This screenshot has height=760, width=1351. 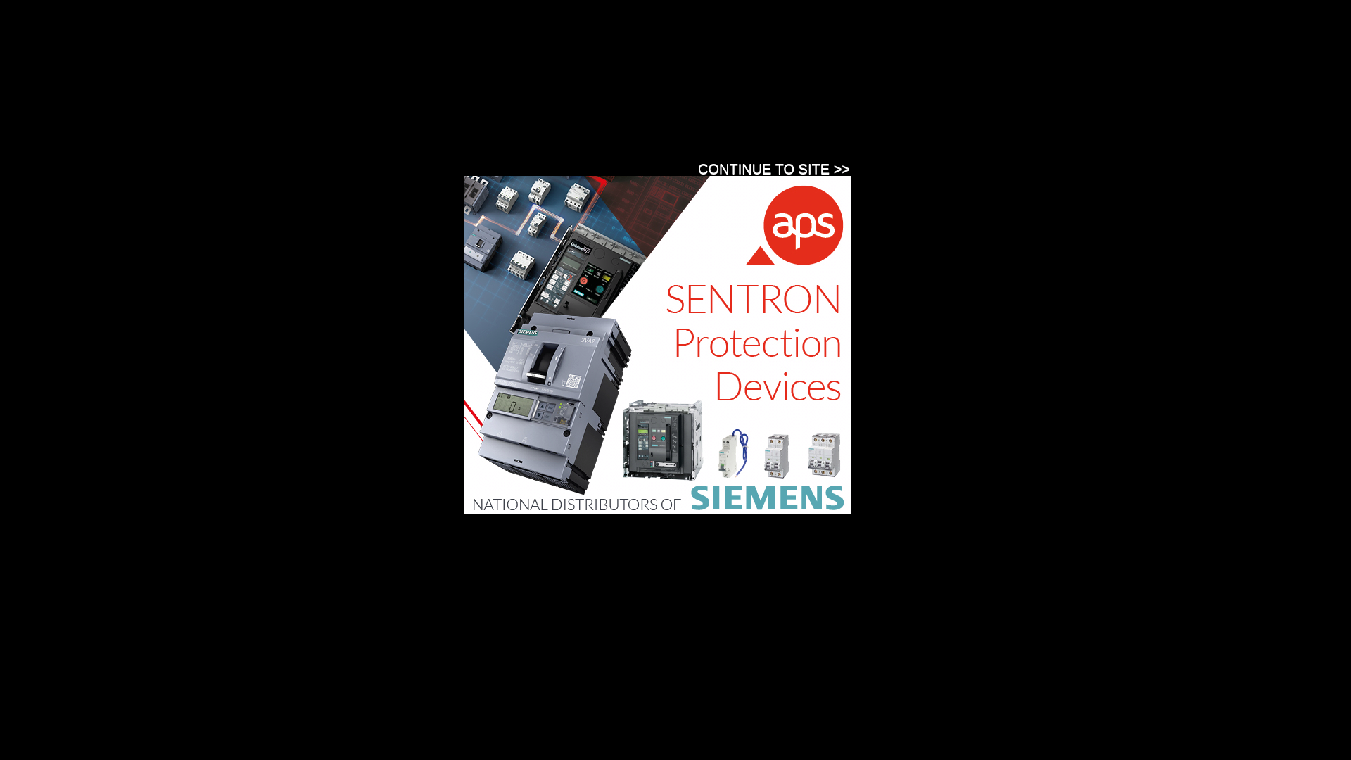 What do you see at coordinates (782, 58) in the screenshot?
I see `3rd party ad content` at bounding box center [782, 58].